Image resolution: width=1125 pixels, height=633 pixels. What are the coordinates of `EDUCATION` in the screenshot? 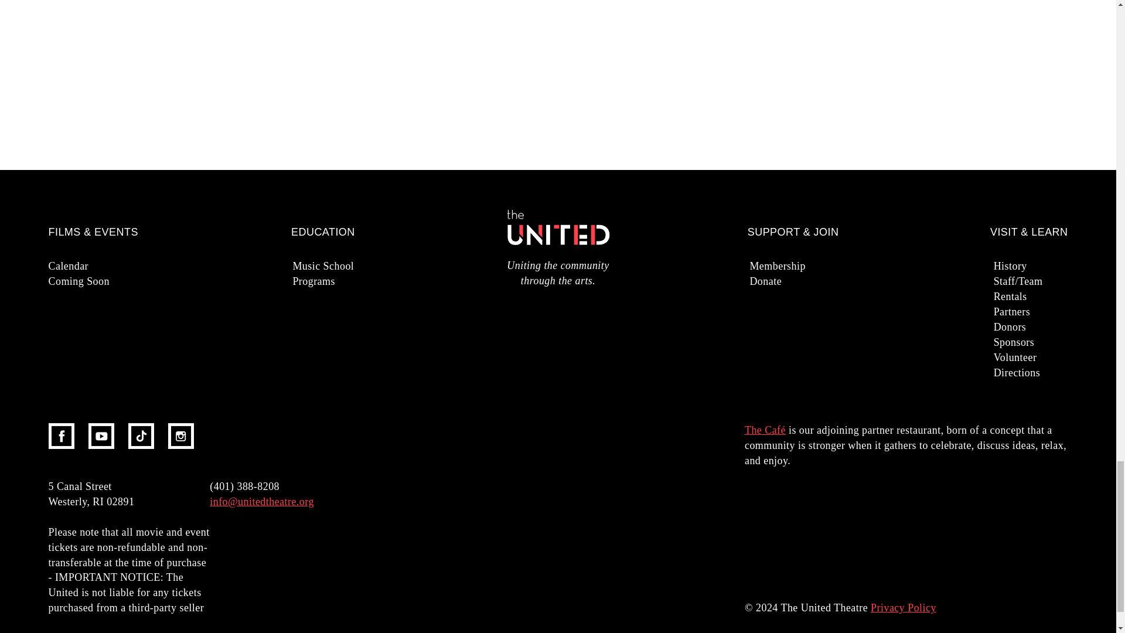 It's located at (323, 232).